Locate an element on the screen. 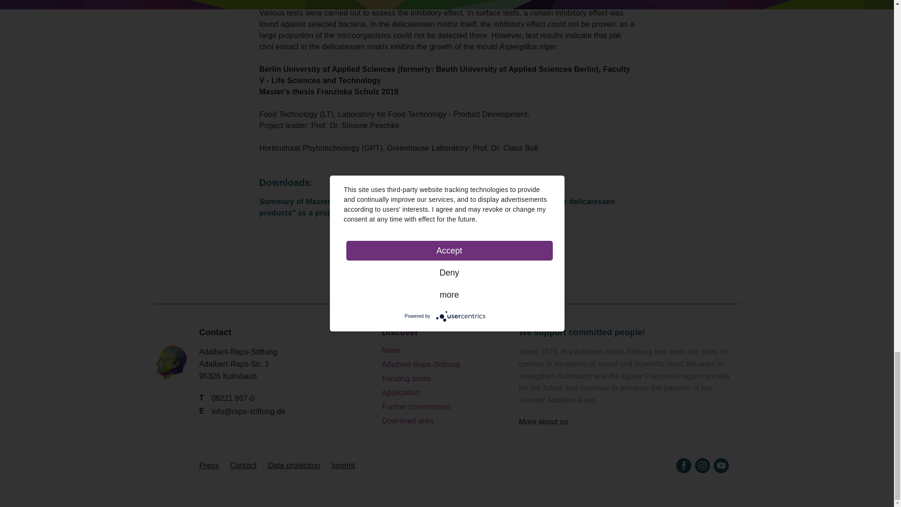 The image size is (901, 507). Press is located at coordinates (209, 466).